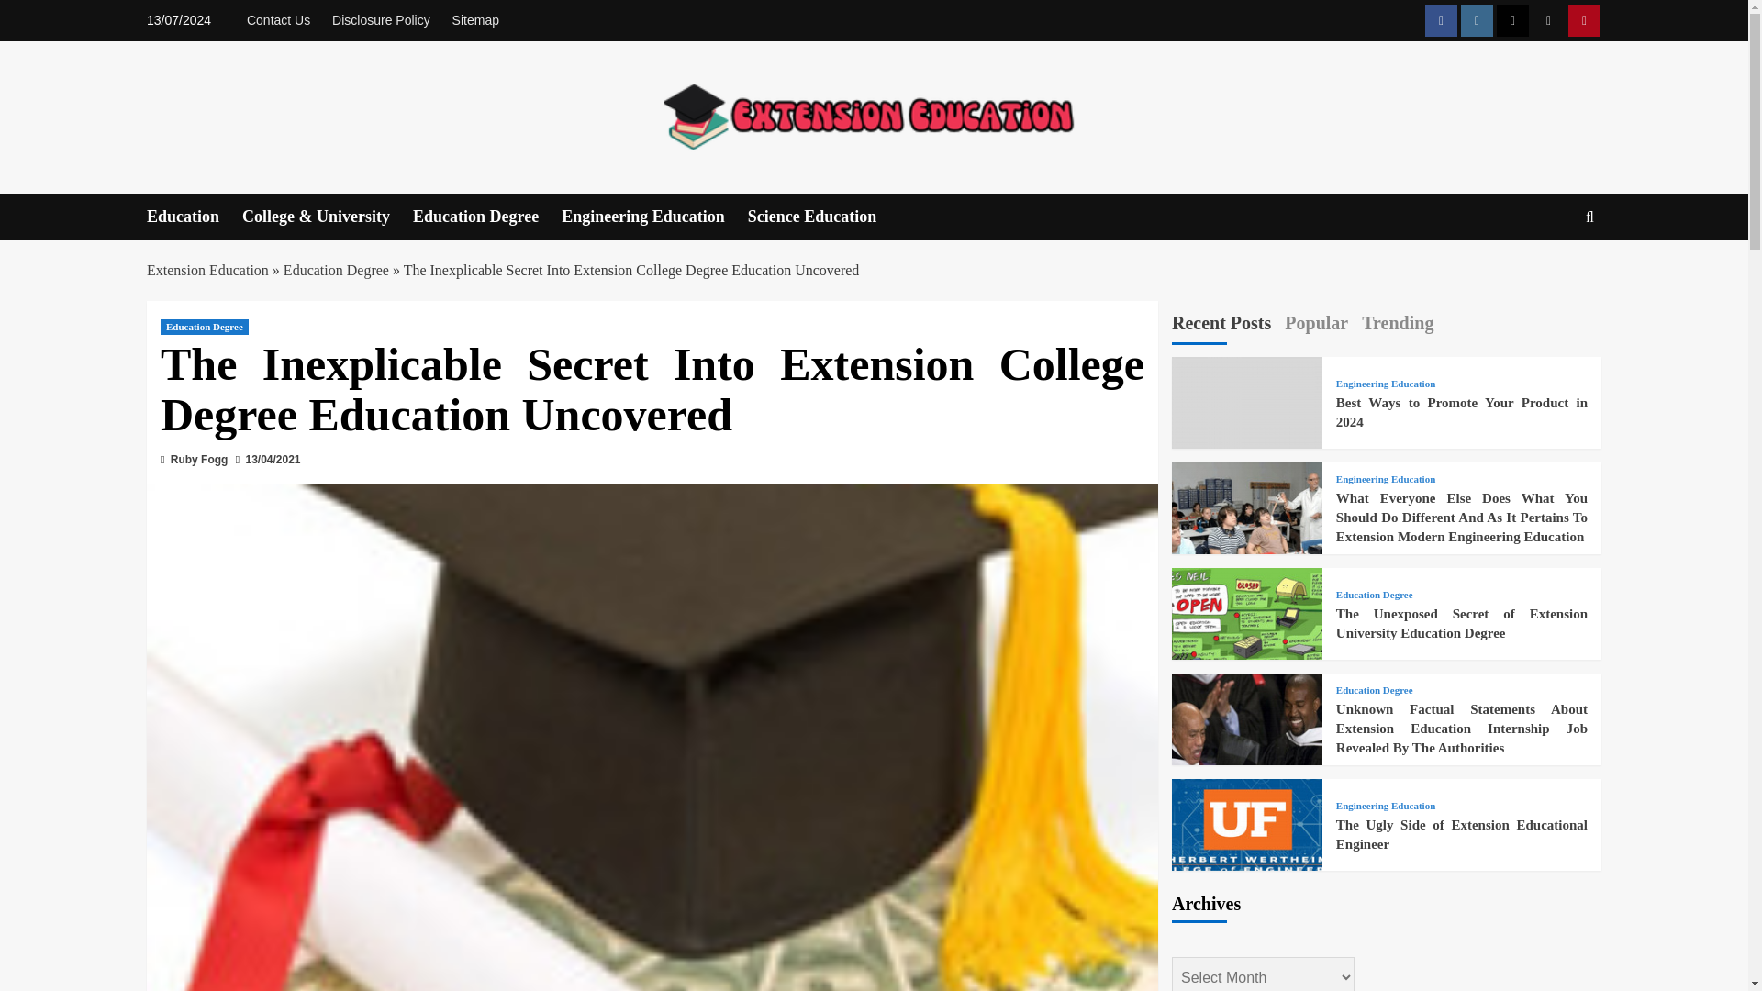 This screenshot has width=1762, height=991. Describe the element at coordinates (486, 217) in the screenshot. I see `Education Degree` at that location.